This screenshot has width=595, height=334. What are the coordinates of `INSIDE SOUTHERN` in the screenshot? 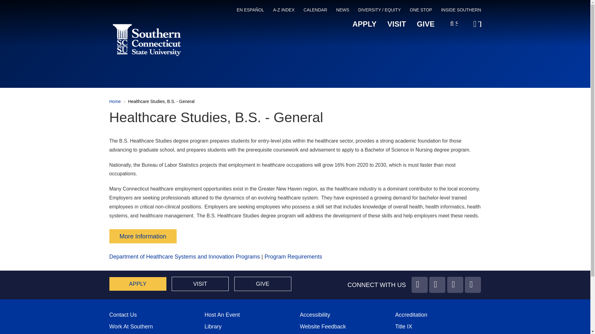 It's located at (461, 11).